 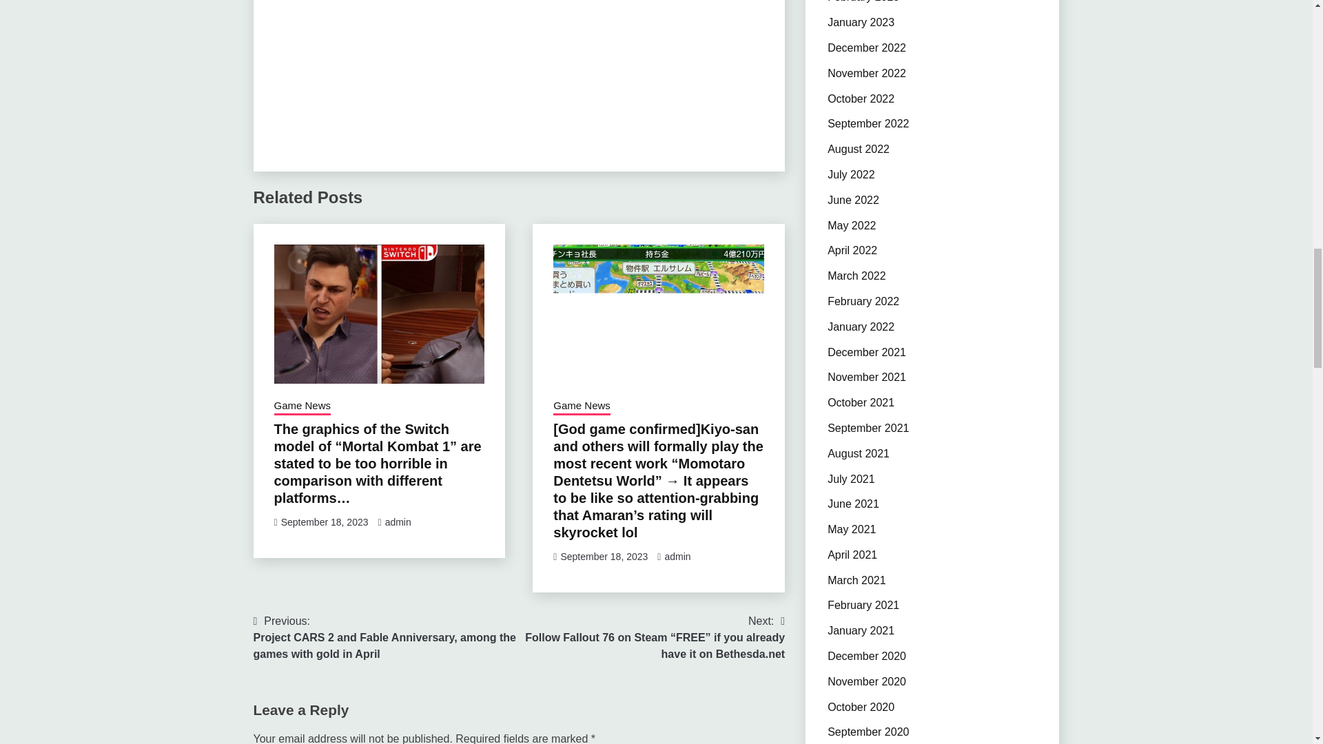 What do you see at coordinates (604, 557) in the screenshot?
I see `September 18, 2023` at bounding box center [604, 557].